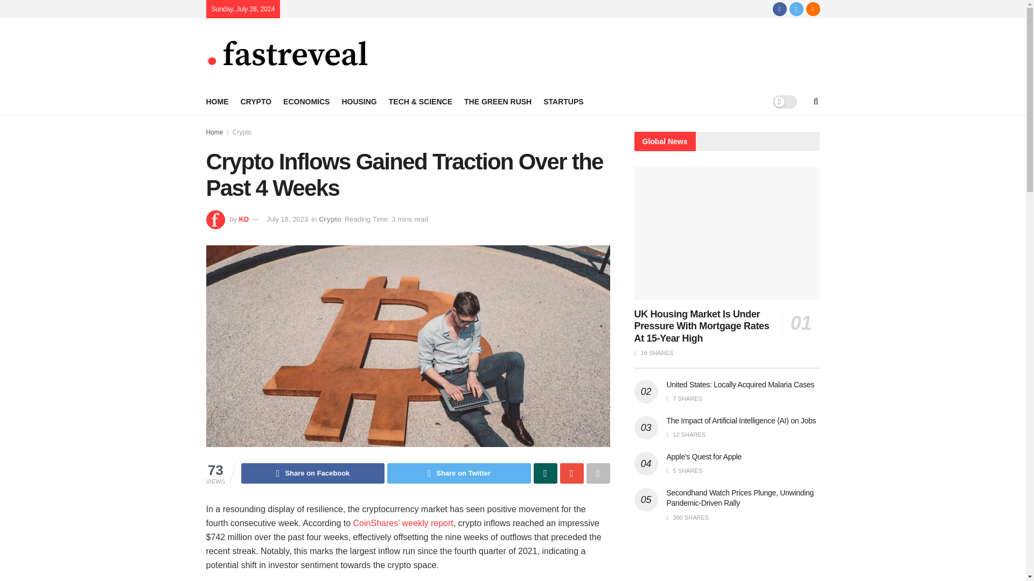 The image size is (1034, 581). What do you see at coordinates (498, 101) in the screenshot?
I see `THE GREEN RUSH` at bounding box center [498, 101].